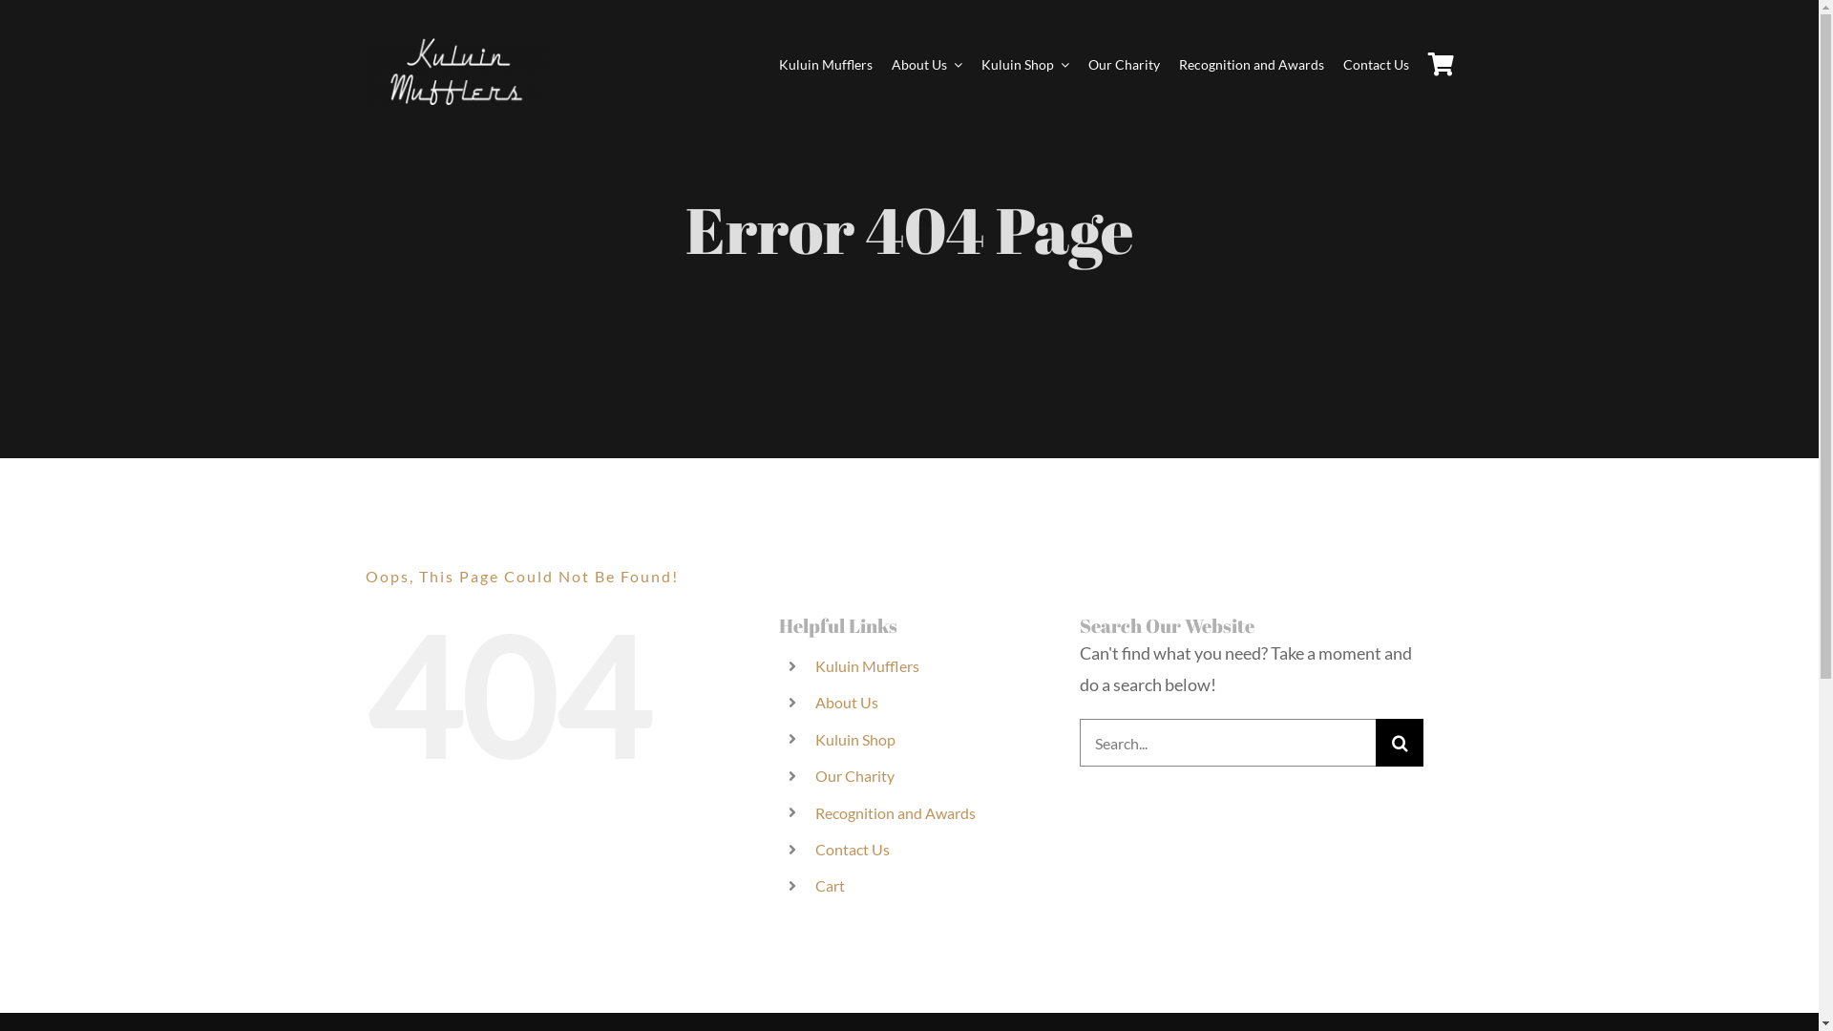 The image size is (1833, 1031). I want to click on Kuluin Shop, so click(1016, 65).